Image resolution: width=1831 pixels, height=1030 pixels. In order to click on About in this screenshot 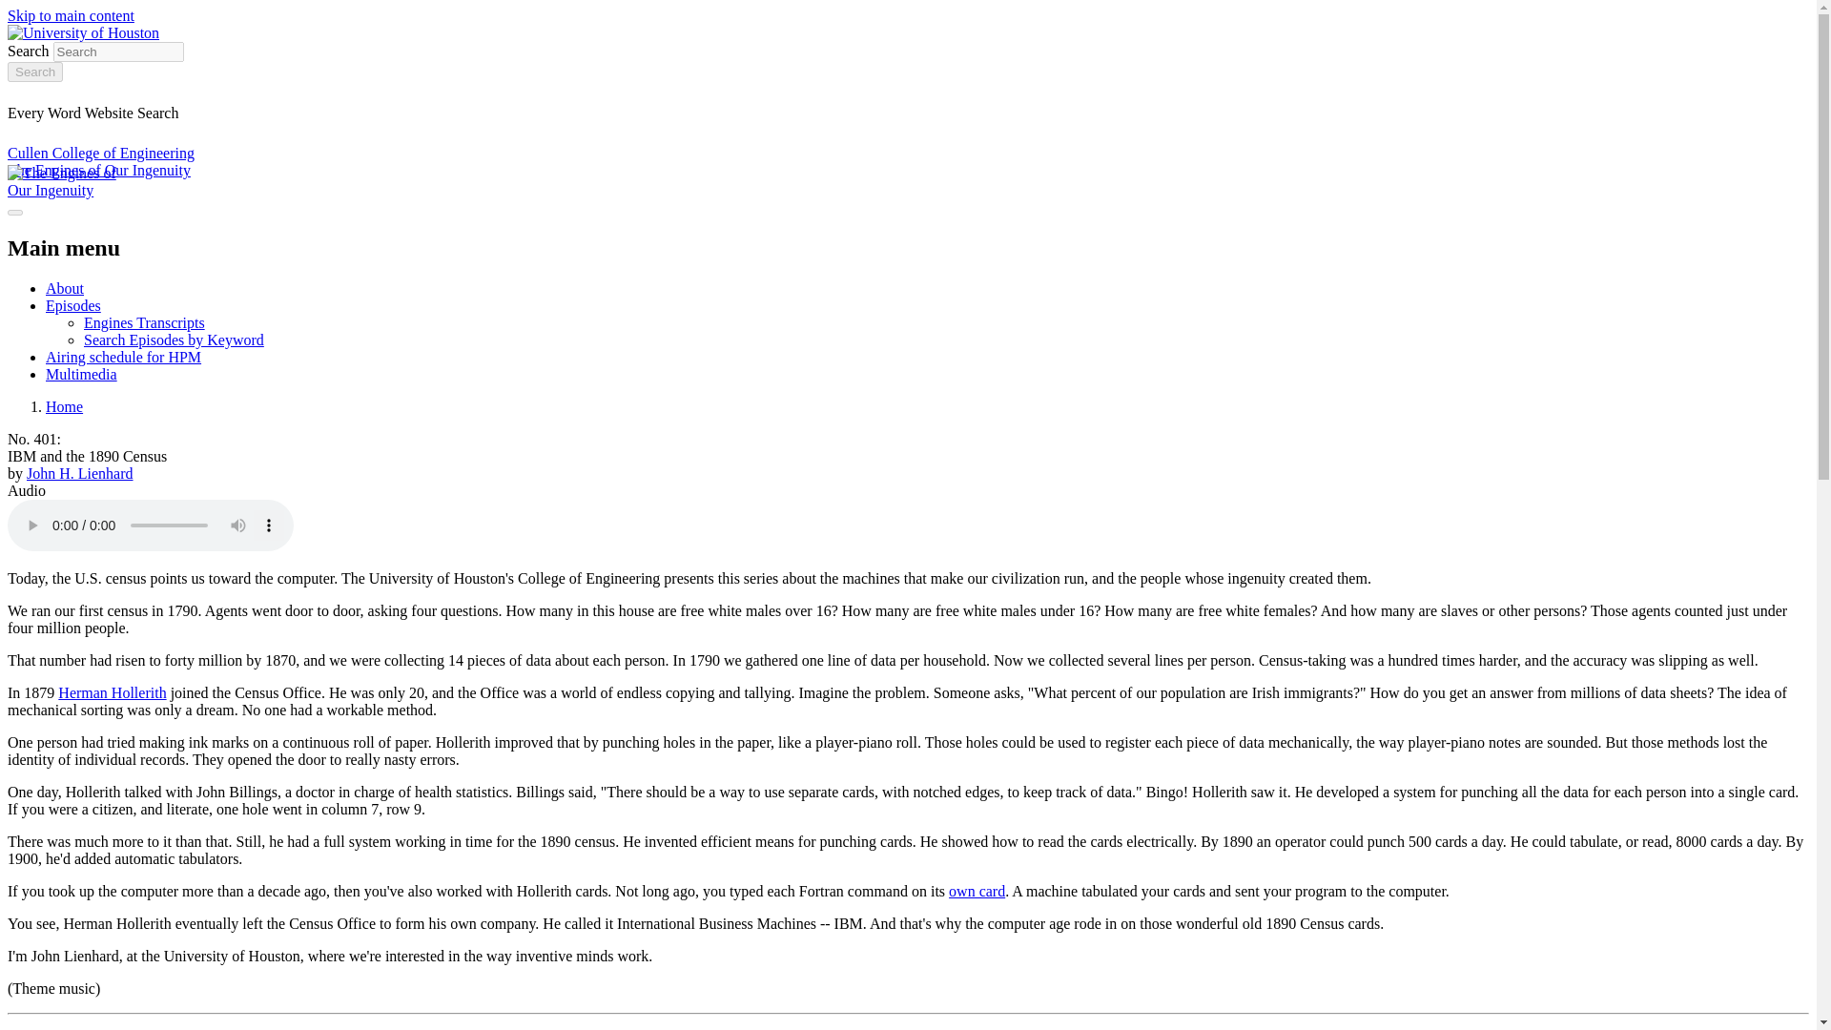, I will do `click(65, 288)`.